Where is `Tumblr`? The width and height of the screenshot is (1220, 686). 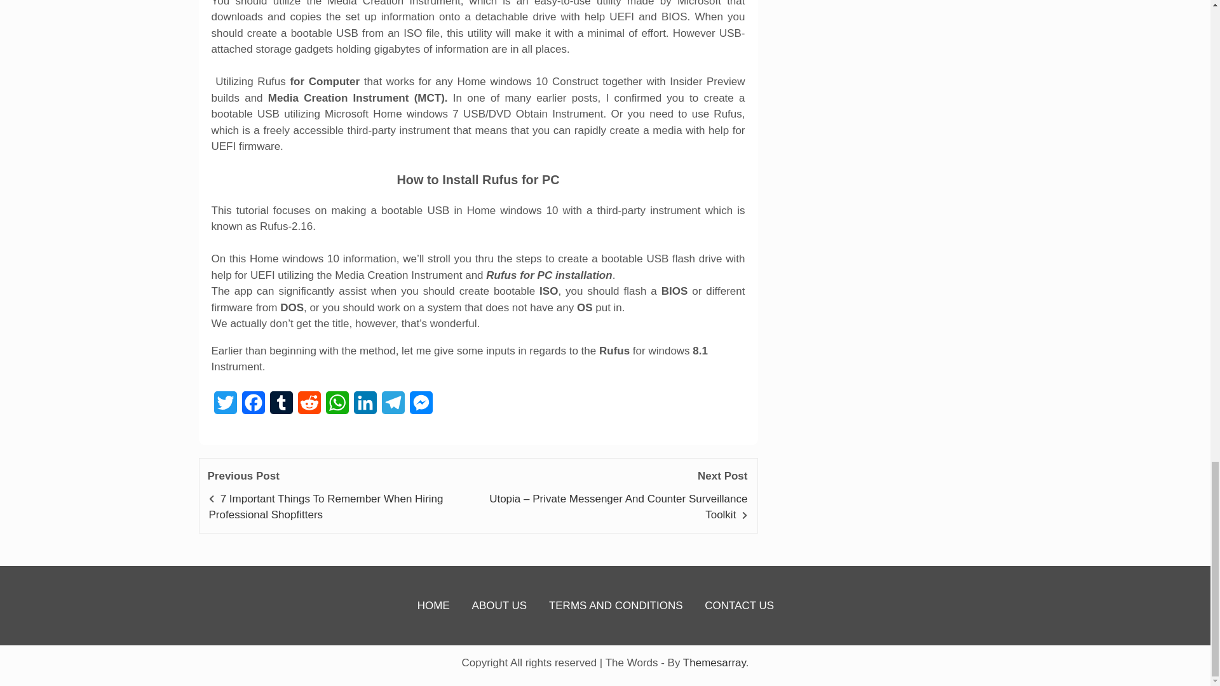
Tumblr is located at coordinates (281, 407).